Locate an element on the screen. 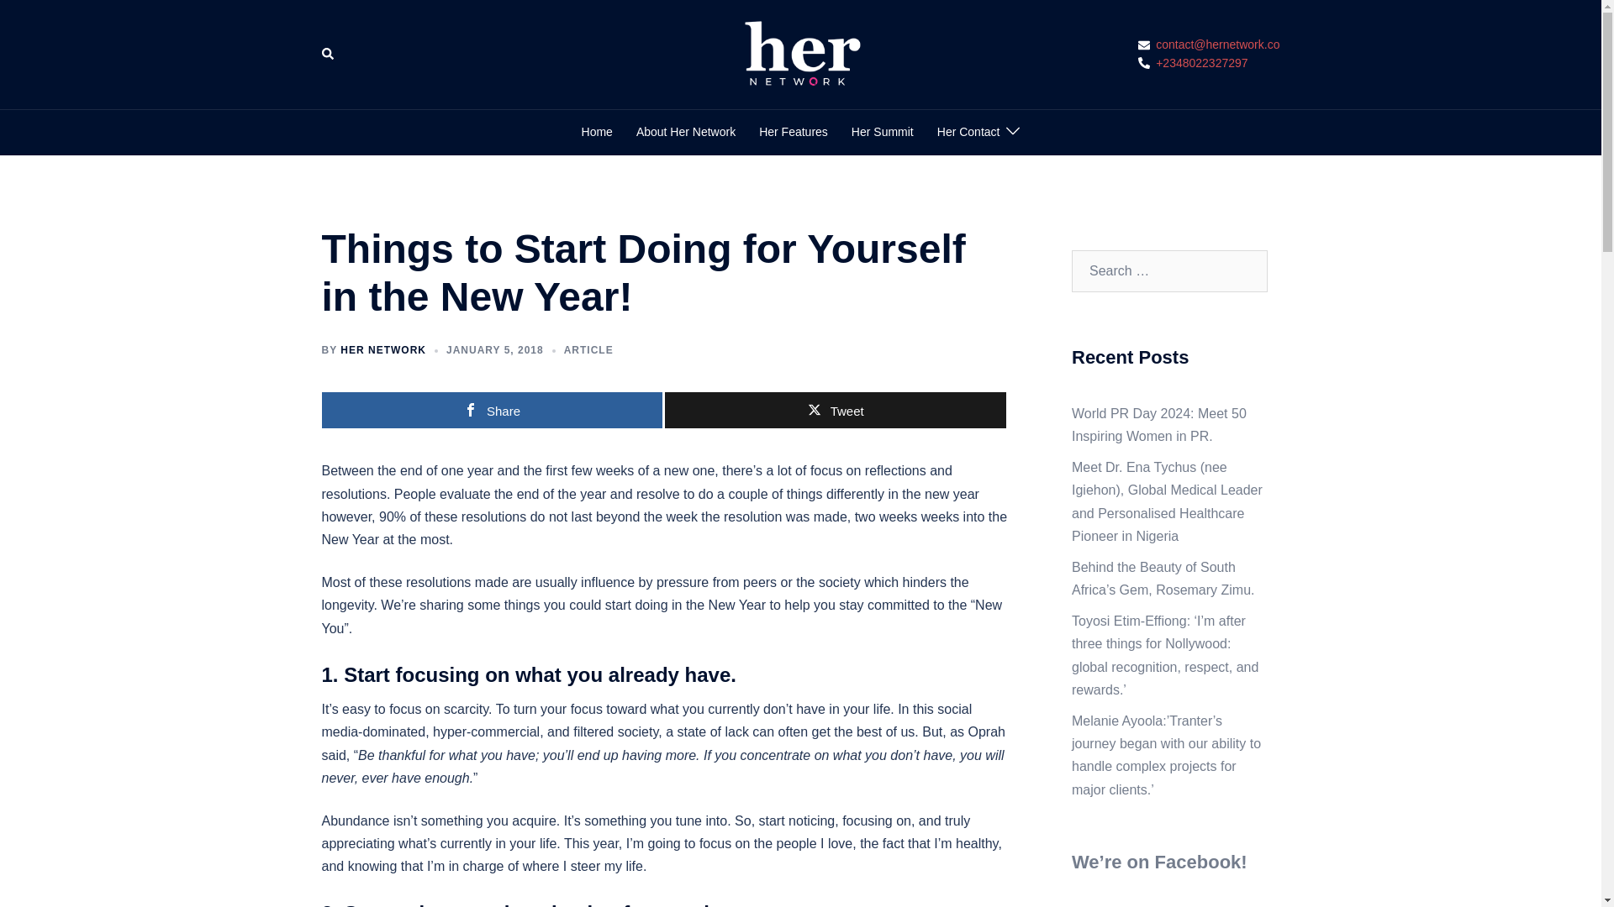 This screenshot has width=1614, height=907. HER NETWORK is located at coordinates (383, 350).